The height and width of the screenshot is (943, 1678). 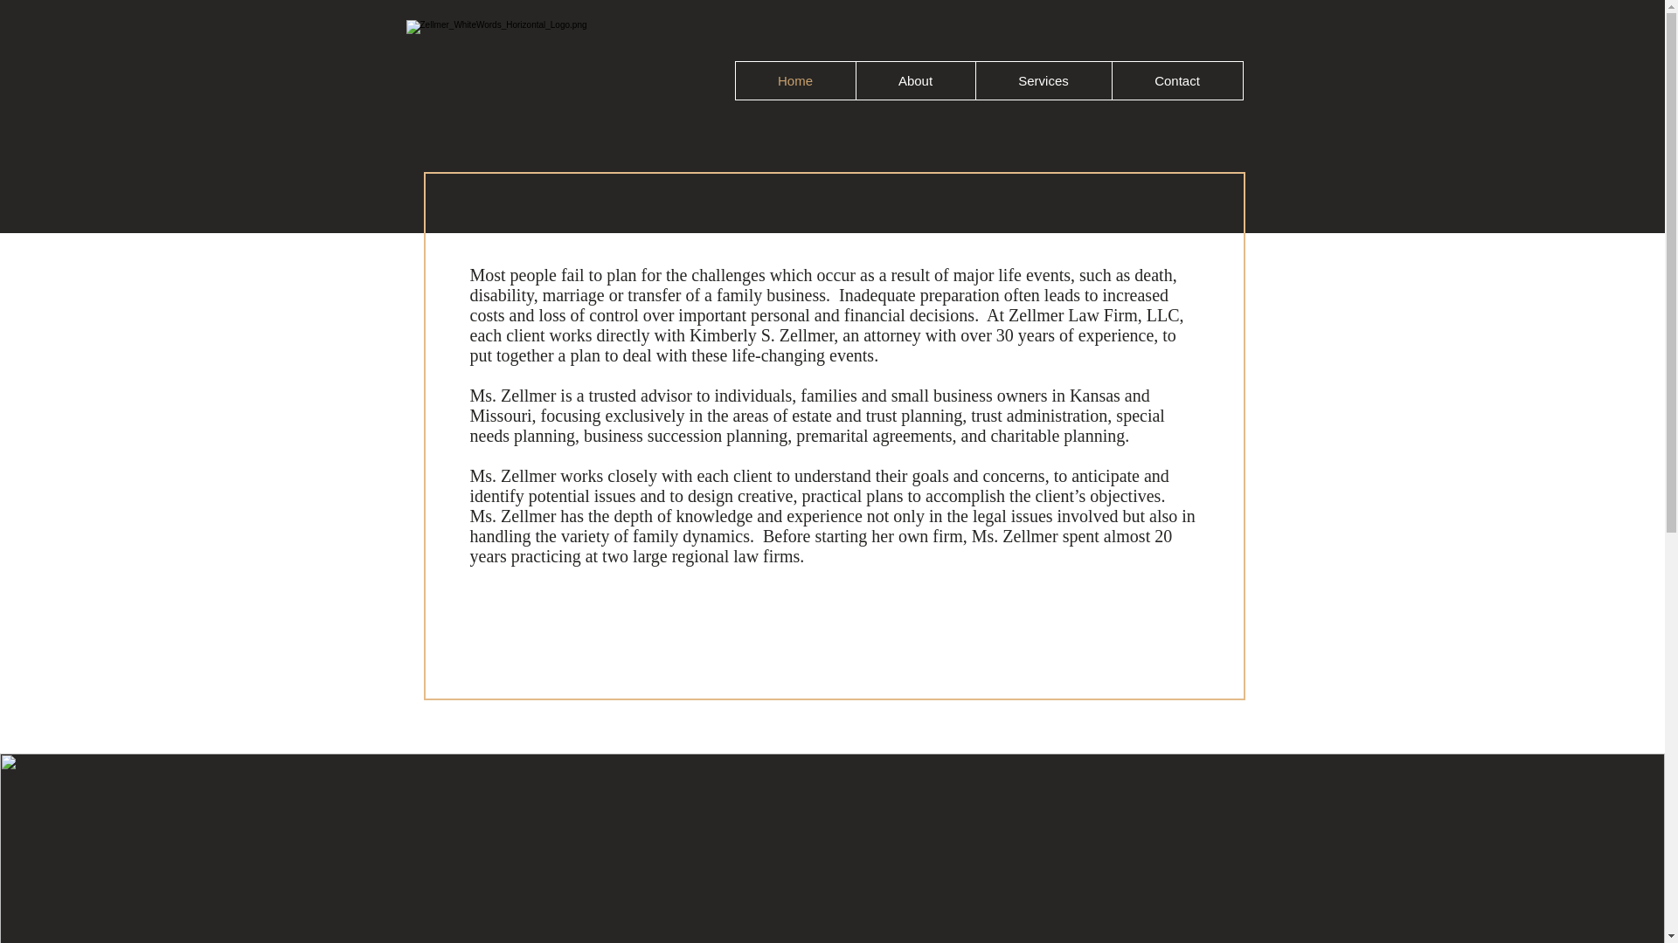 I want to click on About, so click(x=914, y=80).